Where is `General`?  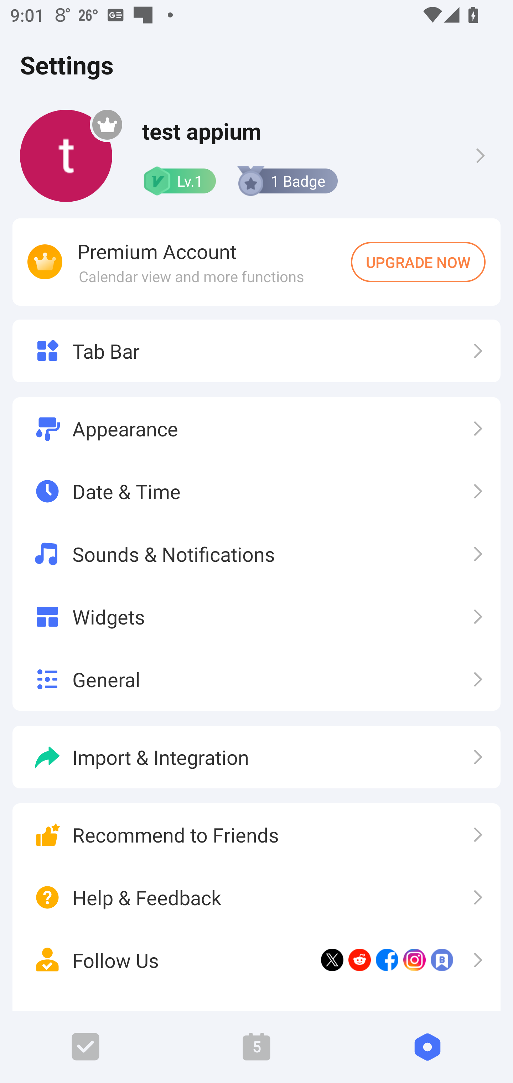
General is located at coordinates (256, 679).